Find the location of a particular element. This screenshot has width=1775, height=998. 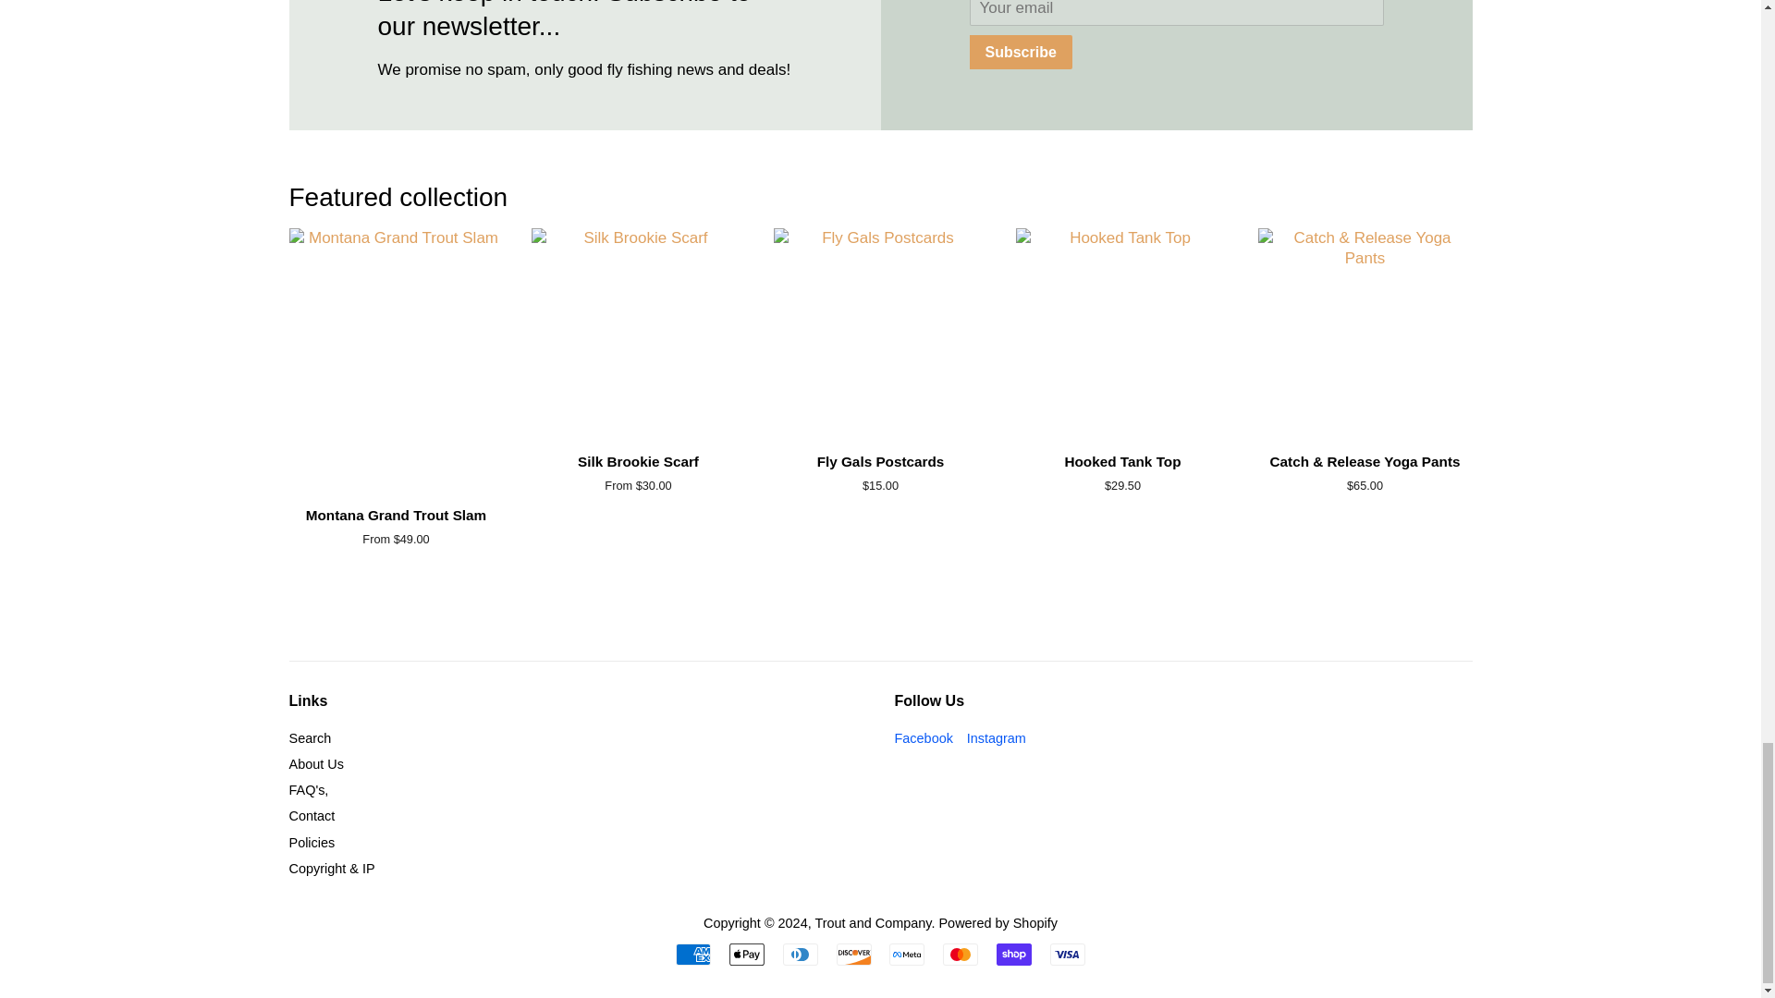

Visa is located at coordinates (1067, 954).